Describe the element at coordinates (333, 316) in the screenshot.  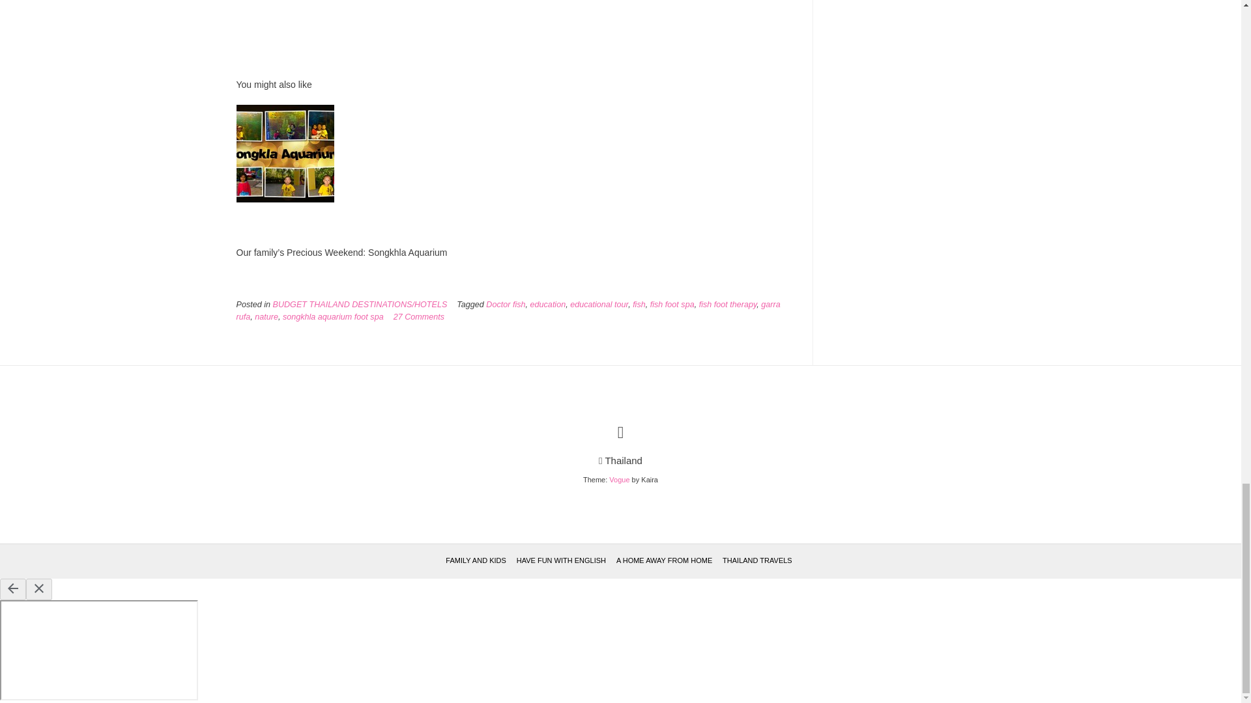
I see `songkhla aquarium foot spa` at that location.